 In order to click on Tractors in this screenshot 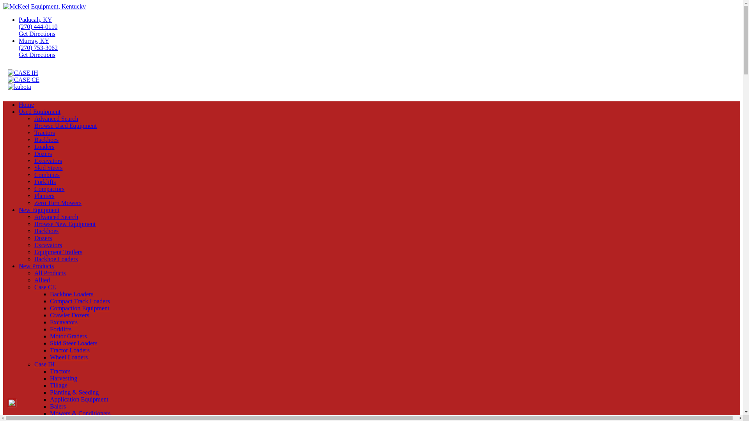, I will do `click(44, 133)`.